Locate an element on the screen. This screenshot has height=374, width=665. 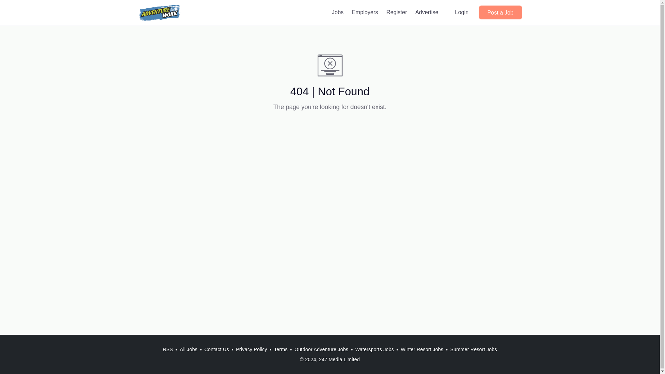
Privacy Policy is located at coordinates (251, 349).